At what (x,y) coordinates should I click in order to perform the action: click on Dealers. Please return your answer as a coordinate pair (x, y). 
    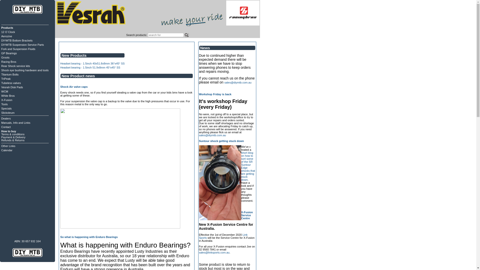
    Looking at the image, I should click on (6, 118).